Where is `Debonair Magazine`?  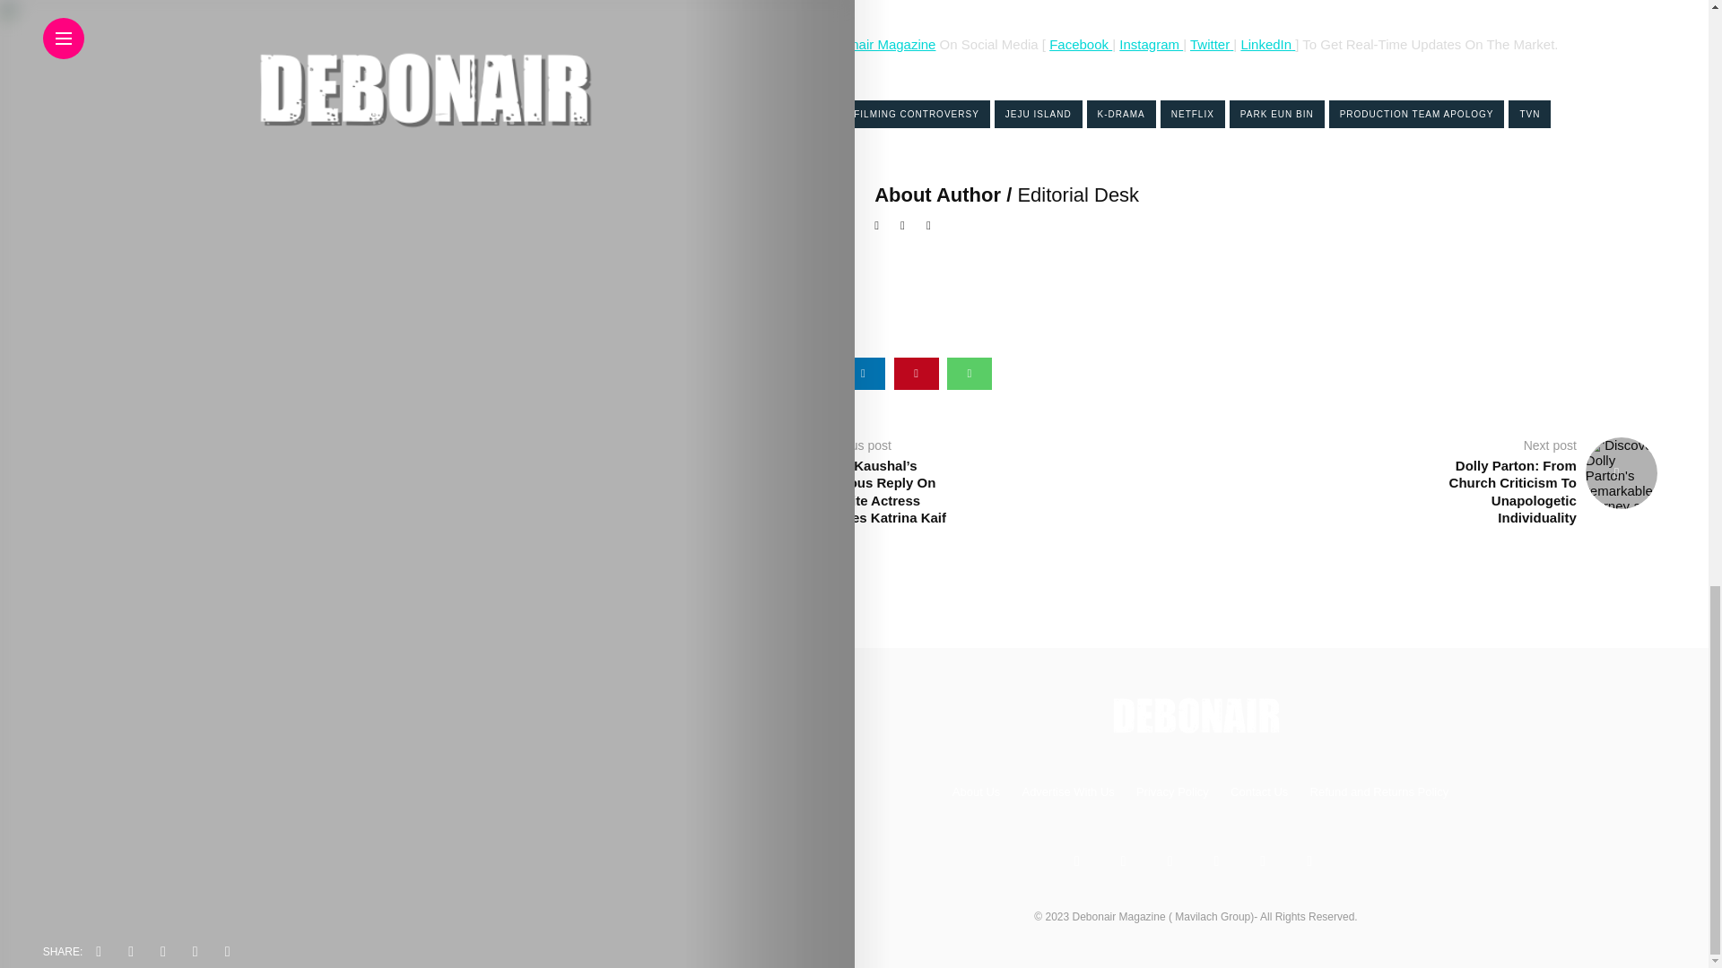 Debonair Magazine is located at coordinates (877, 45).